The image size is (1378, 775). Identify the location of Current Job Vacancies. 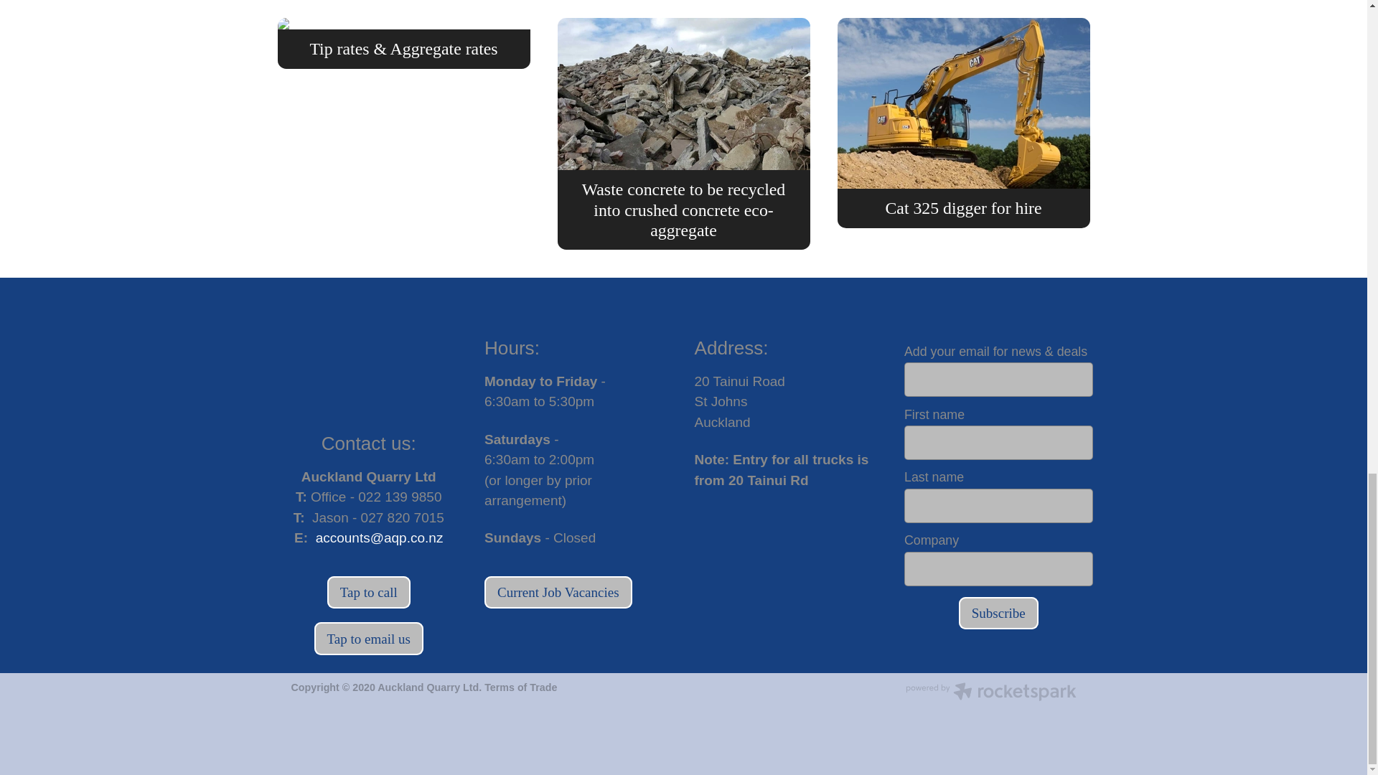
(558, 593).